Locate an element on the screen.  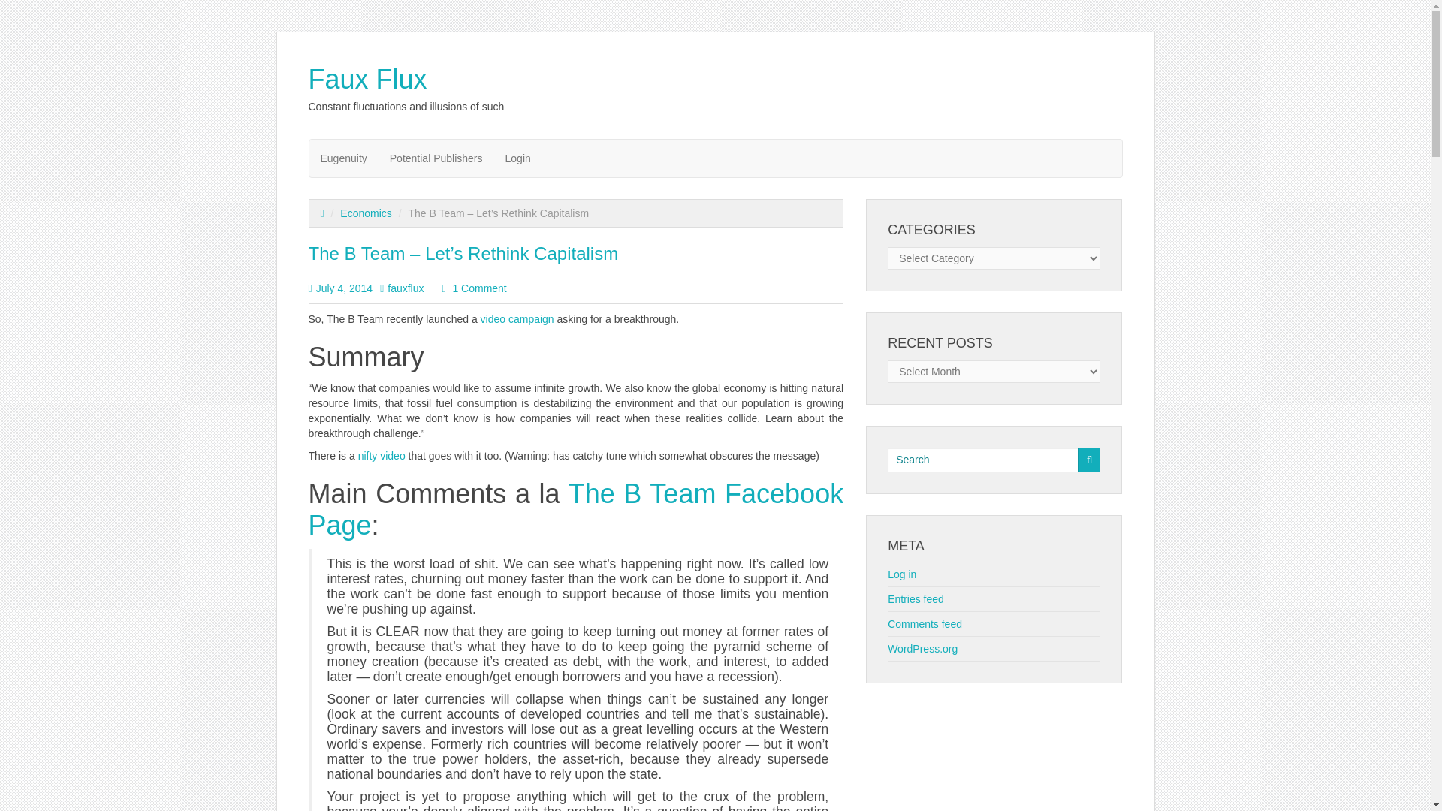
fauxflux is located at coordinates (406, 288).